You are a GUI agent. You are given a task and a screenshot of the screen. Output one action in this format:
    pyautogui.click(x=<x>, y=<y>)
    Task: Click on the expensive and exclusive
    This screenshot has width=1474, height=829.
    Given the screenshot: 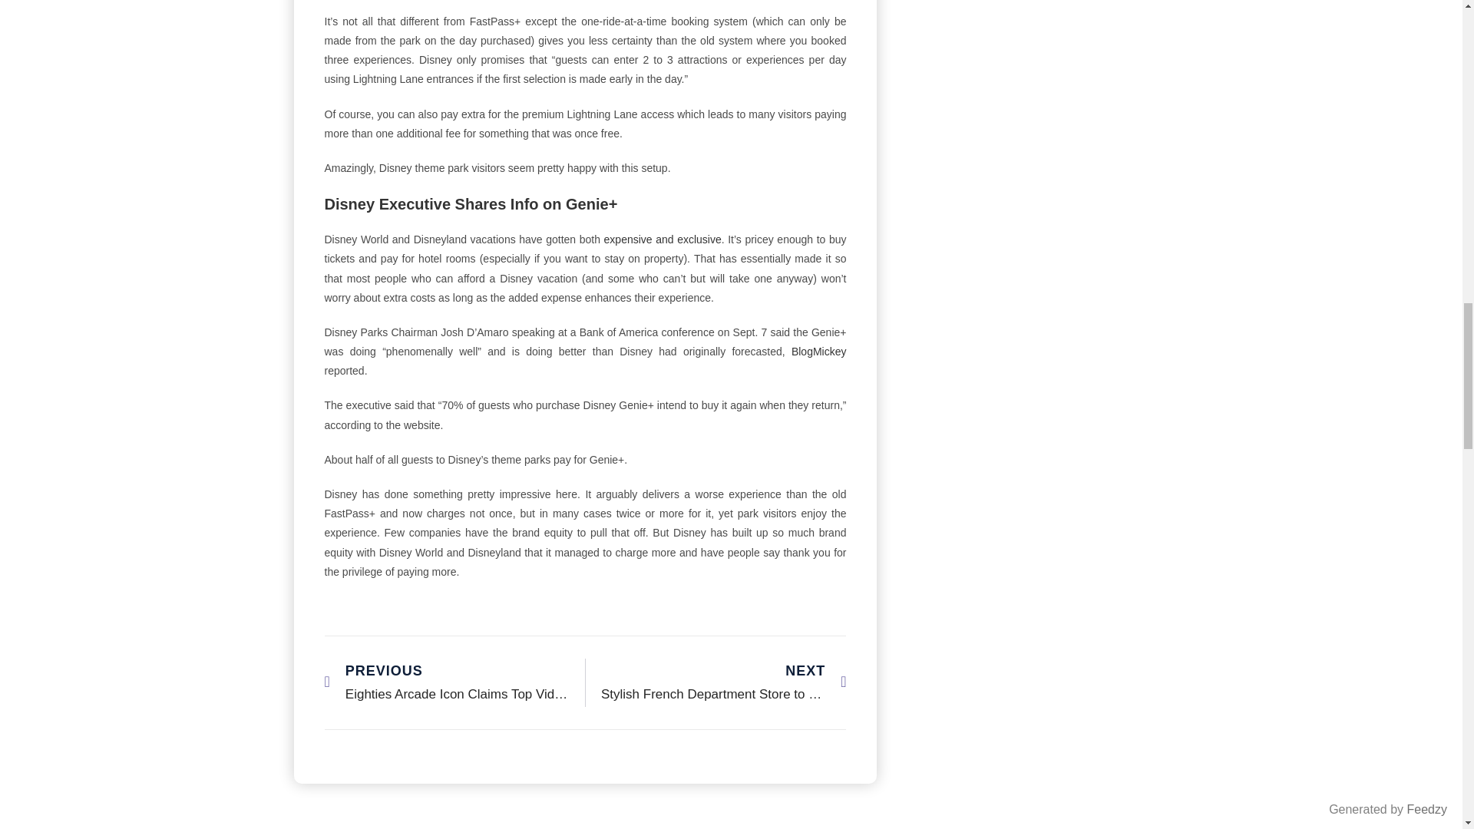 What is the action you would take?
    pyautogui.click(x=663, y=239)
    